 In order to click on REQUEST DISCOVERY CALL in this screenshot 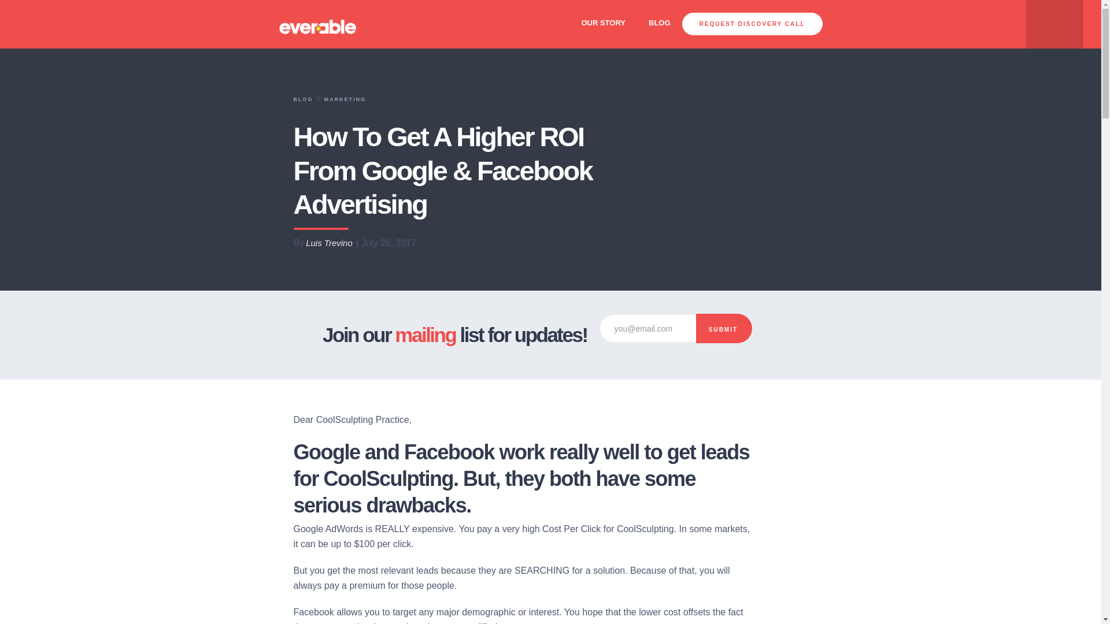, I will do `click(752, 23)`.